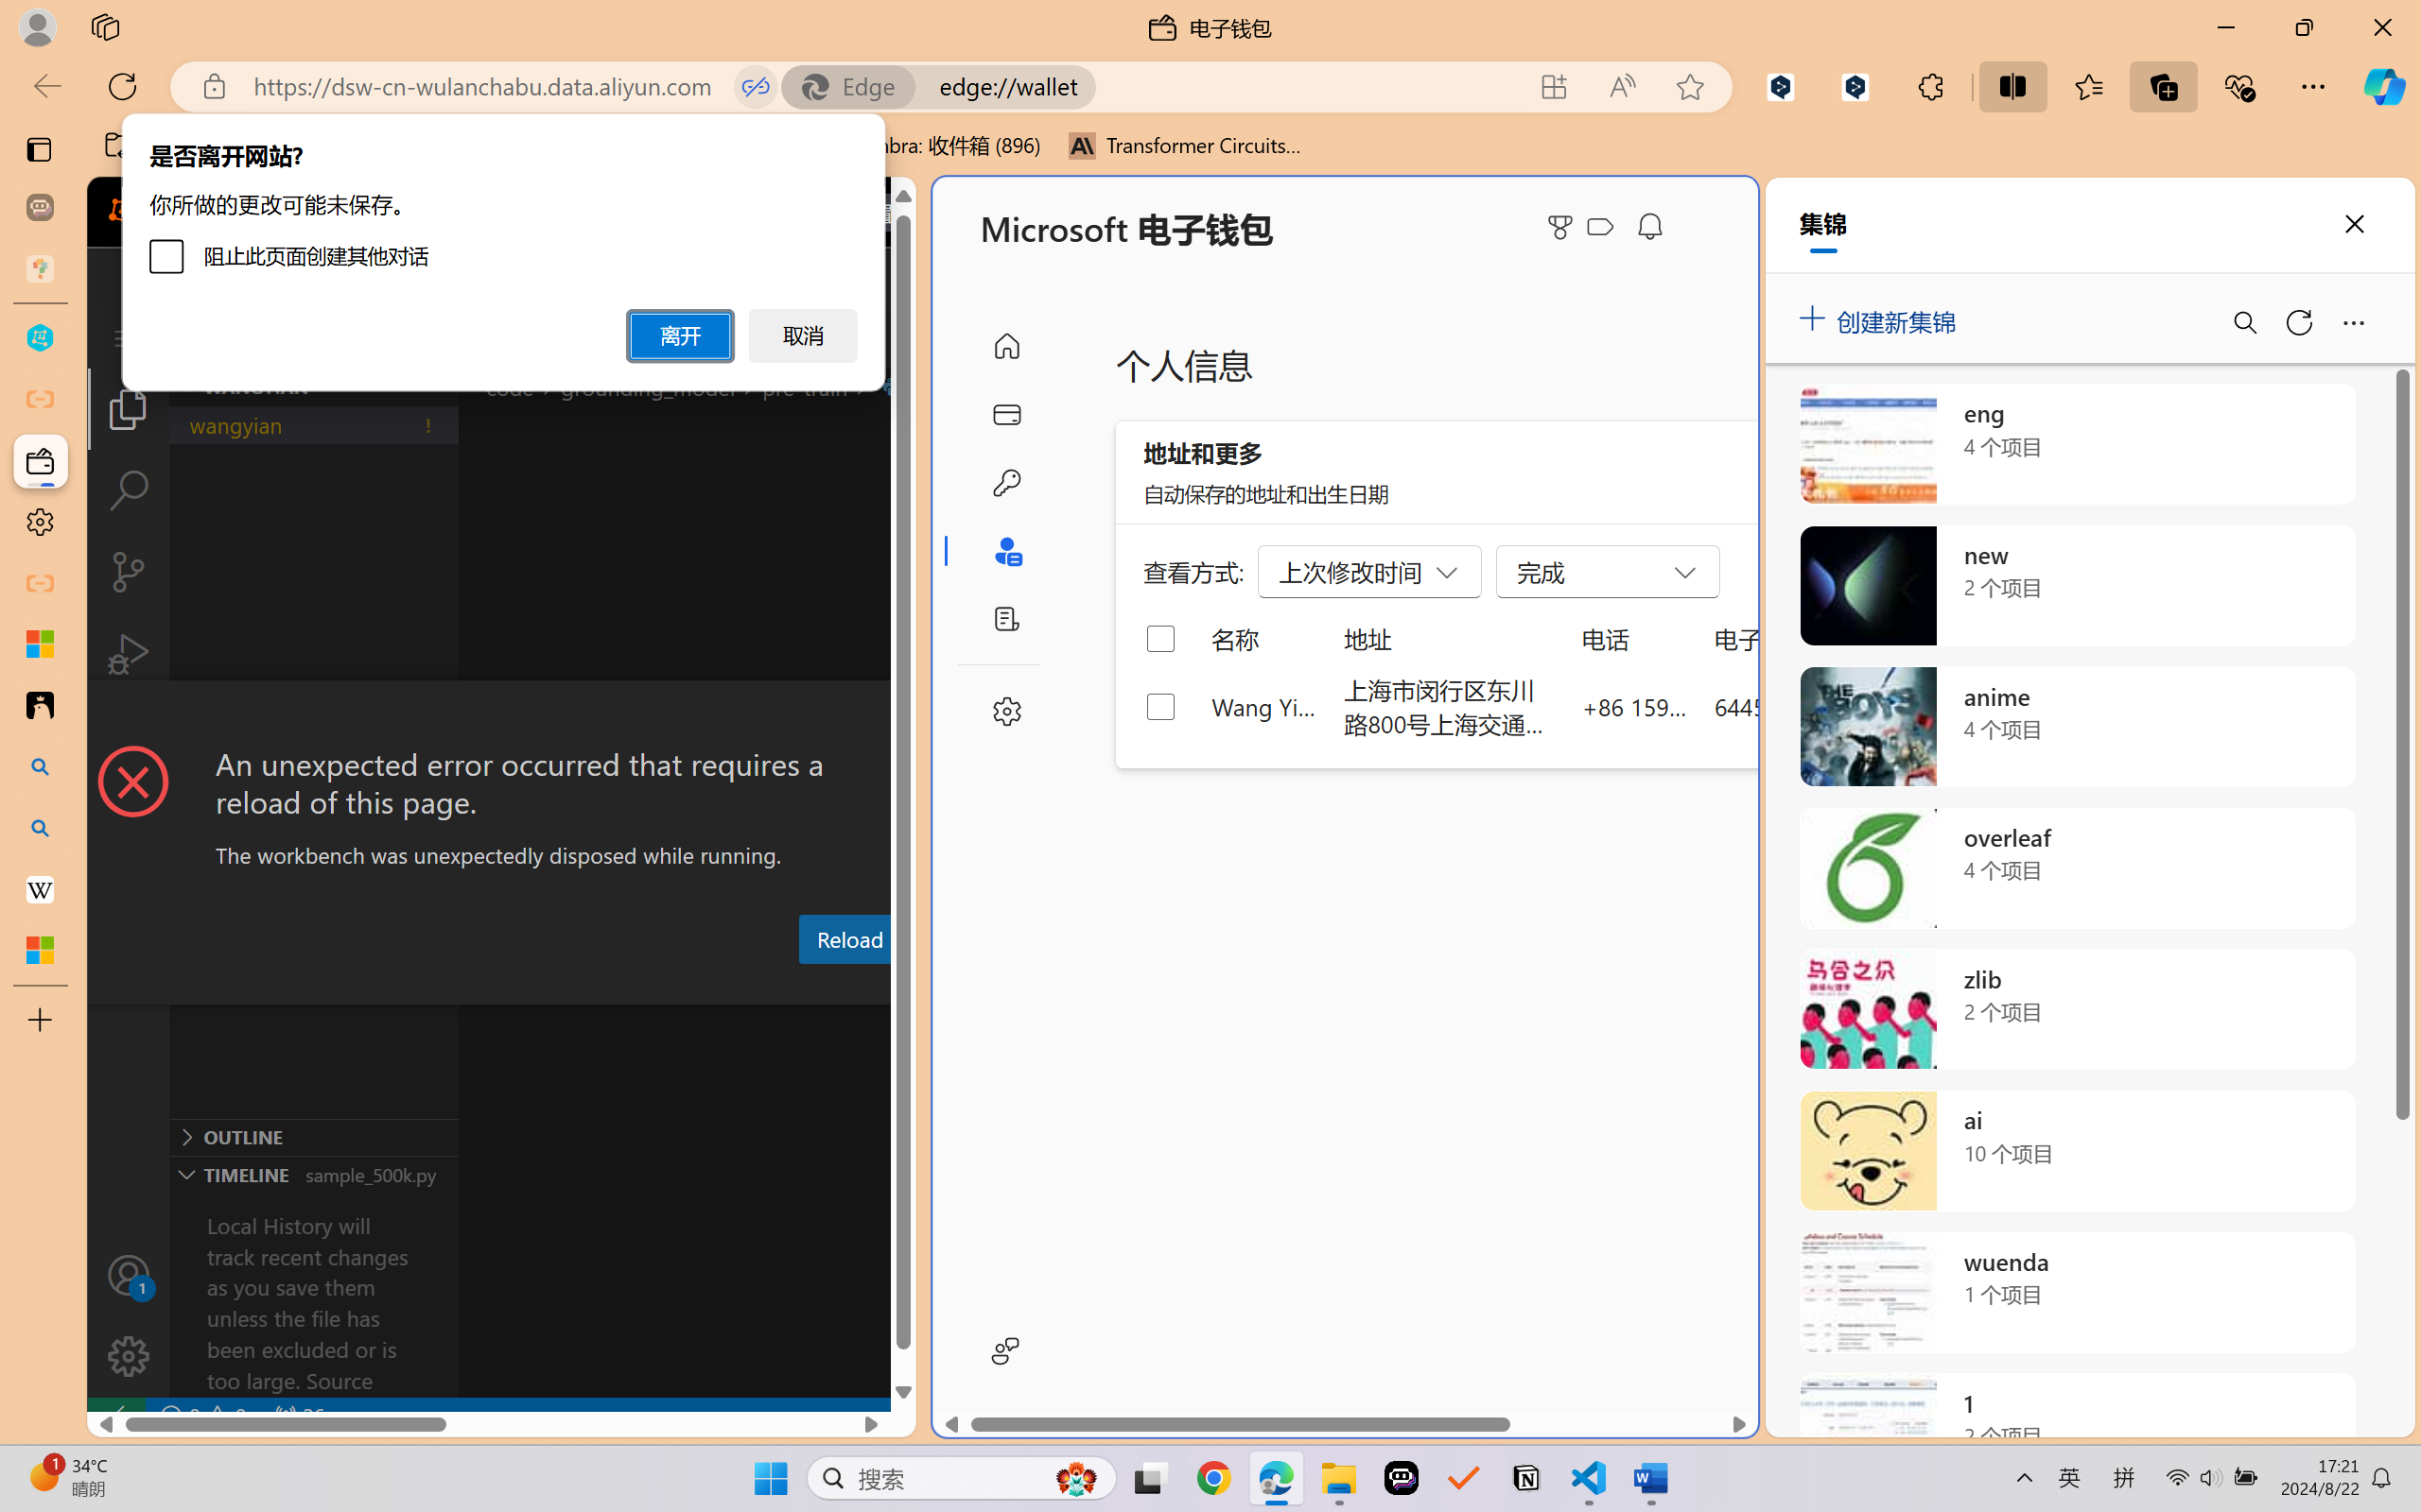 This screenshot has height=1512, width=2421. What do you see at coordinates (313, 1174) in the screenshot?
I see `Timeline Section` at bounding box center [313, 1174].